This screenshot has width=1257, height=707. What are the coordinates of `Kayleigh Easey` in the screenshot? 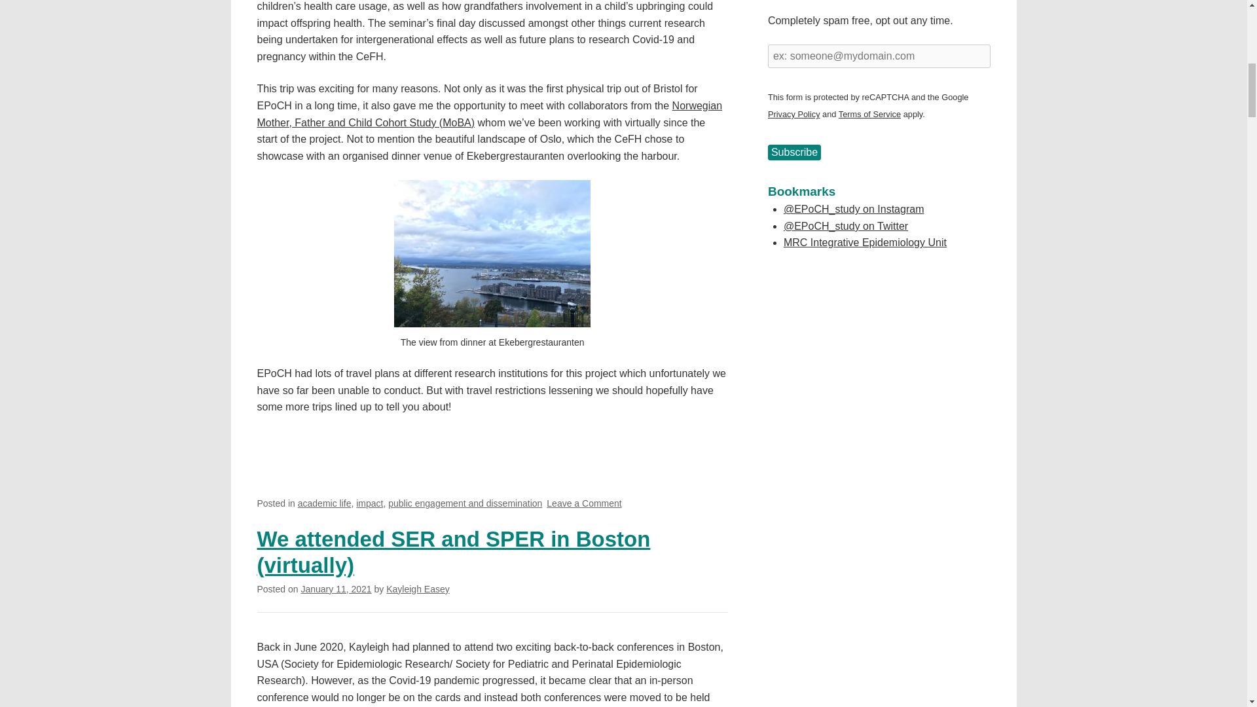 It's located at (418, 589).